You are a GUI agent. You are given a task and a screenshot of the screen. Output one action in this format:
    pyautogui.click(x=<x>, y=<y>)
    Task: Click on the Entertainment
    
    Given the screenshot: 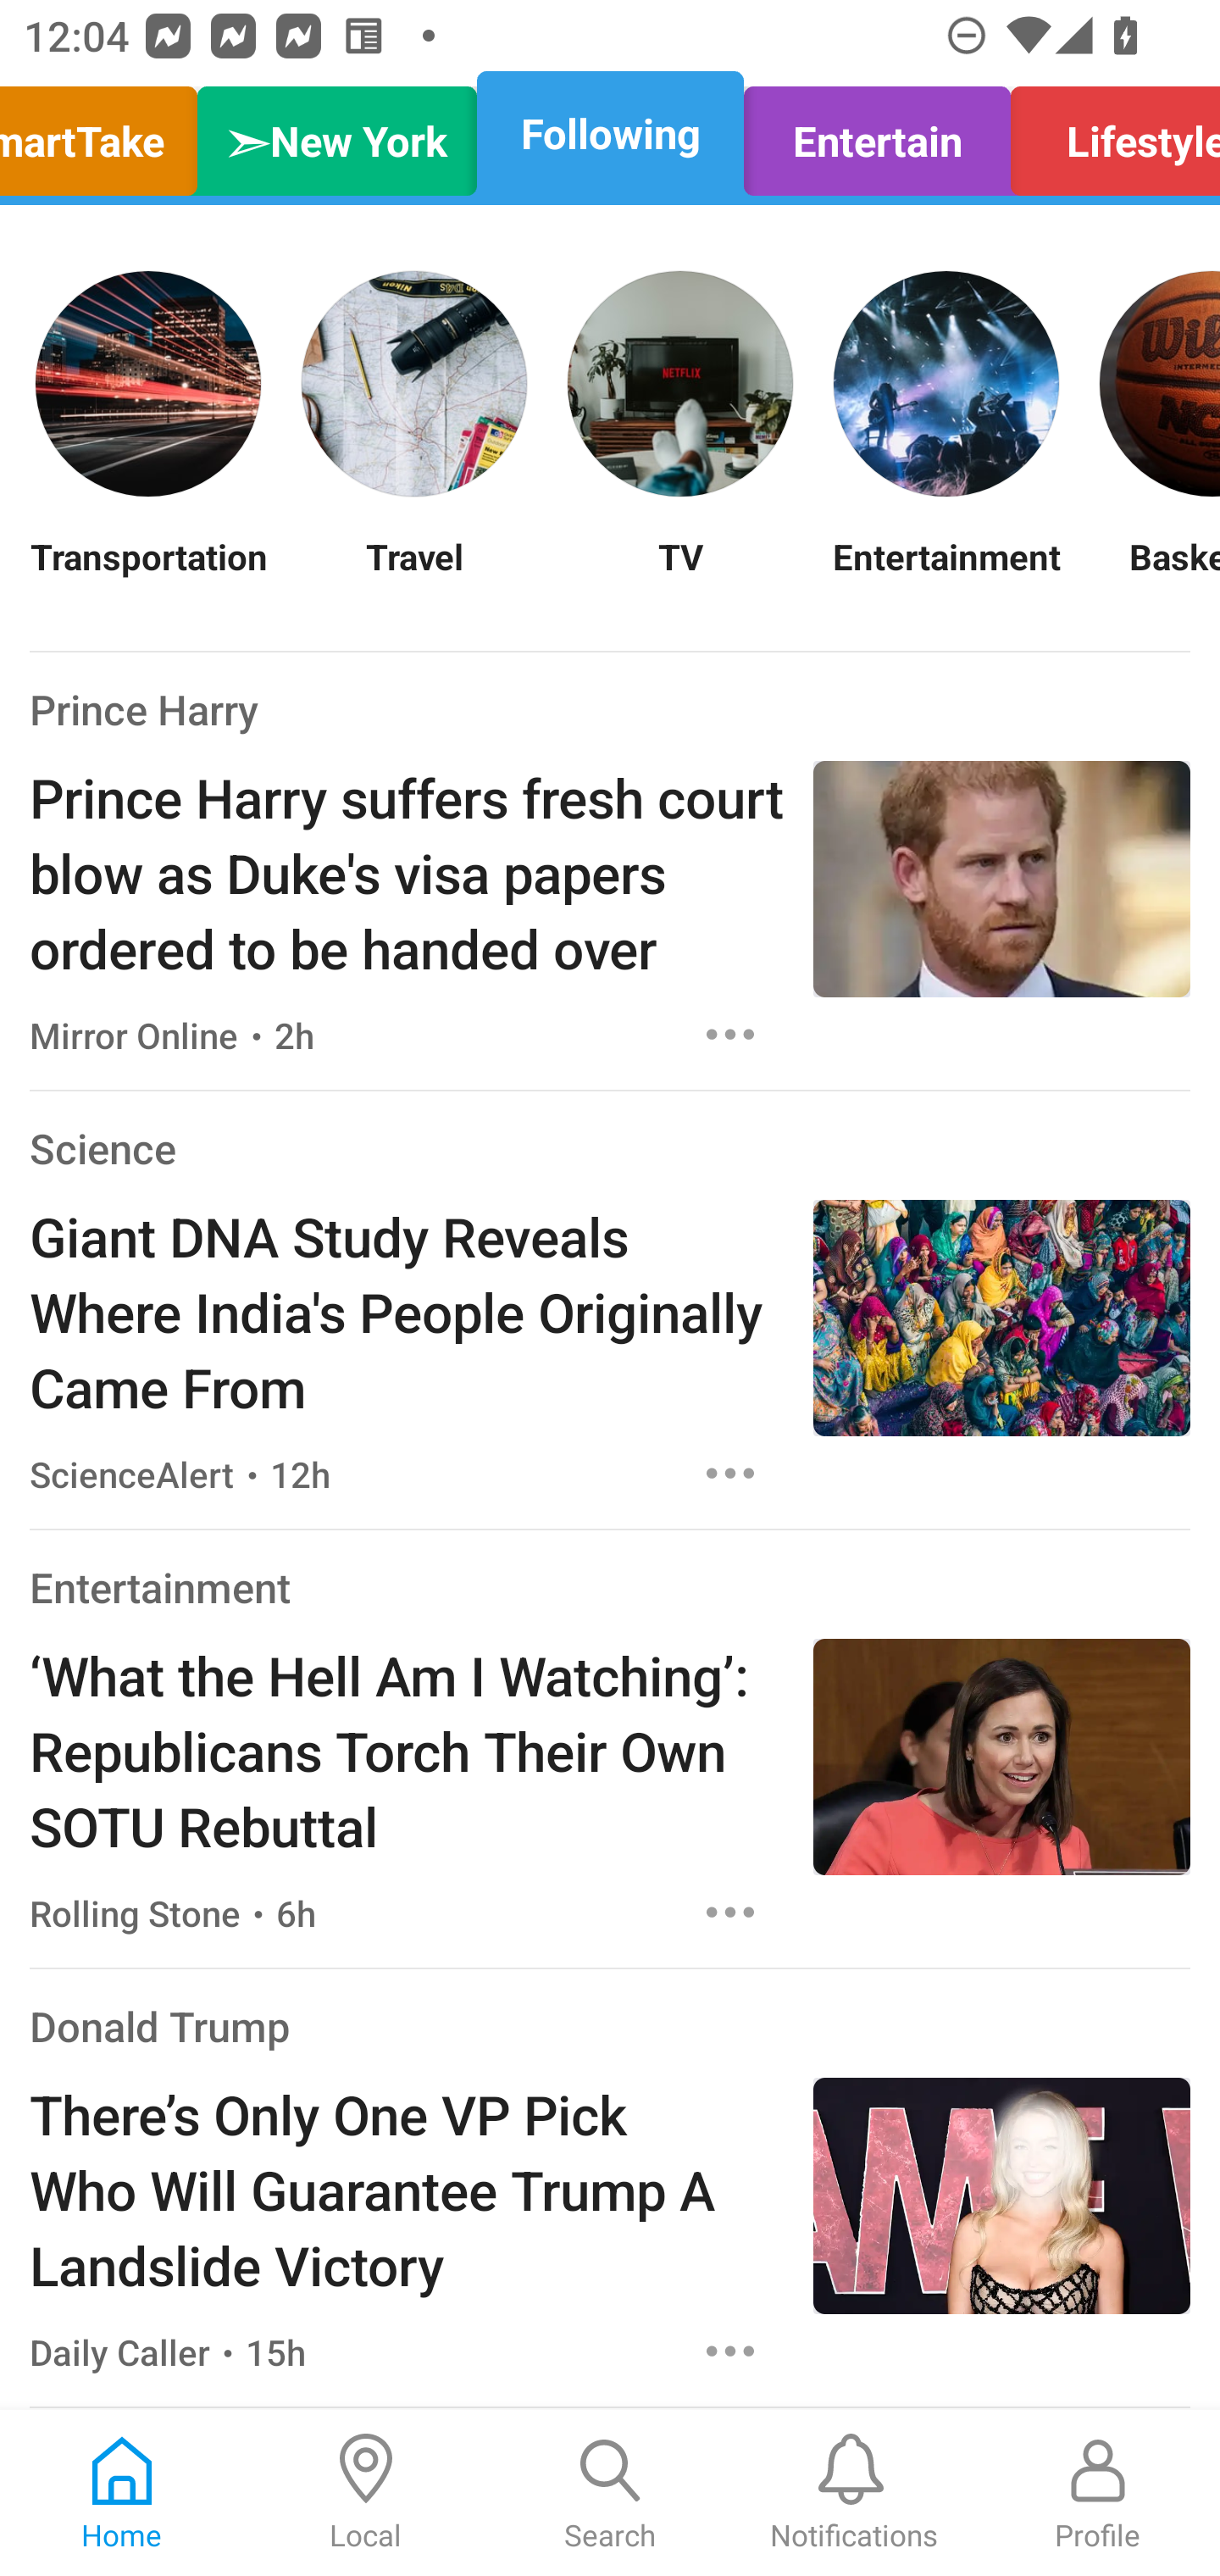 What is the action you would take?
    pyautogui.click(x=160, y=1586)
    